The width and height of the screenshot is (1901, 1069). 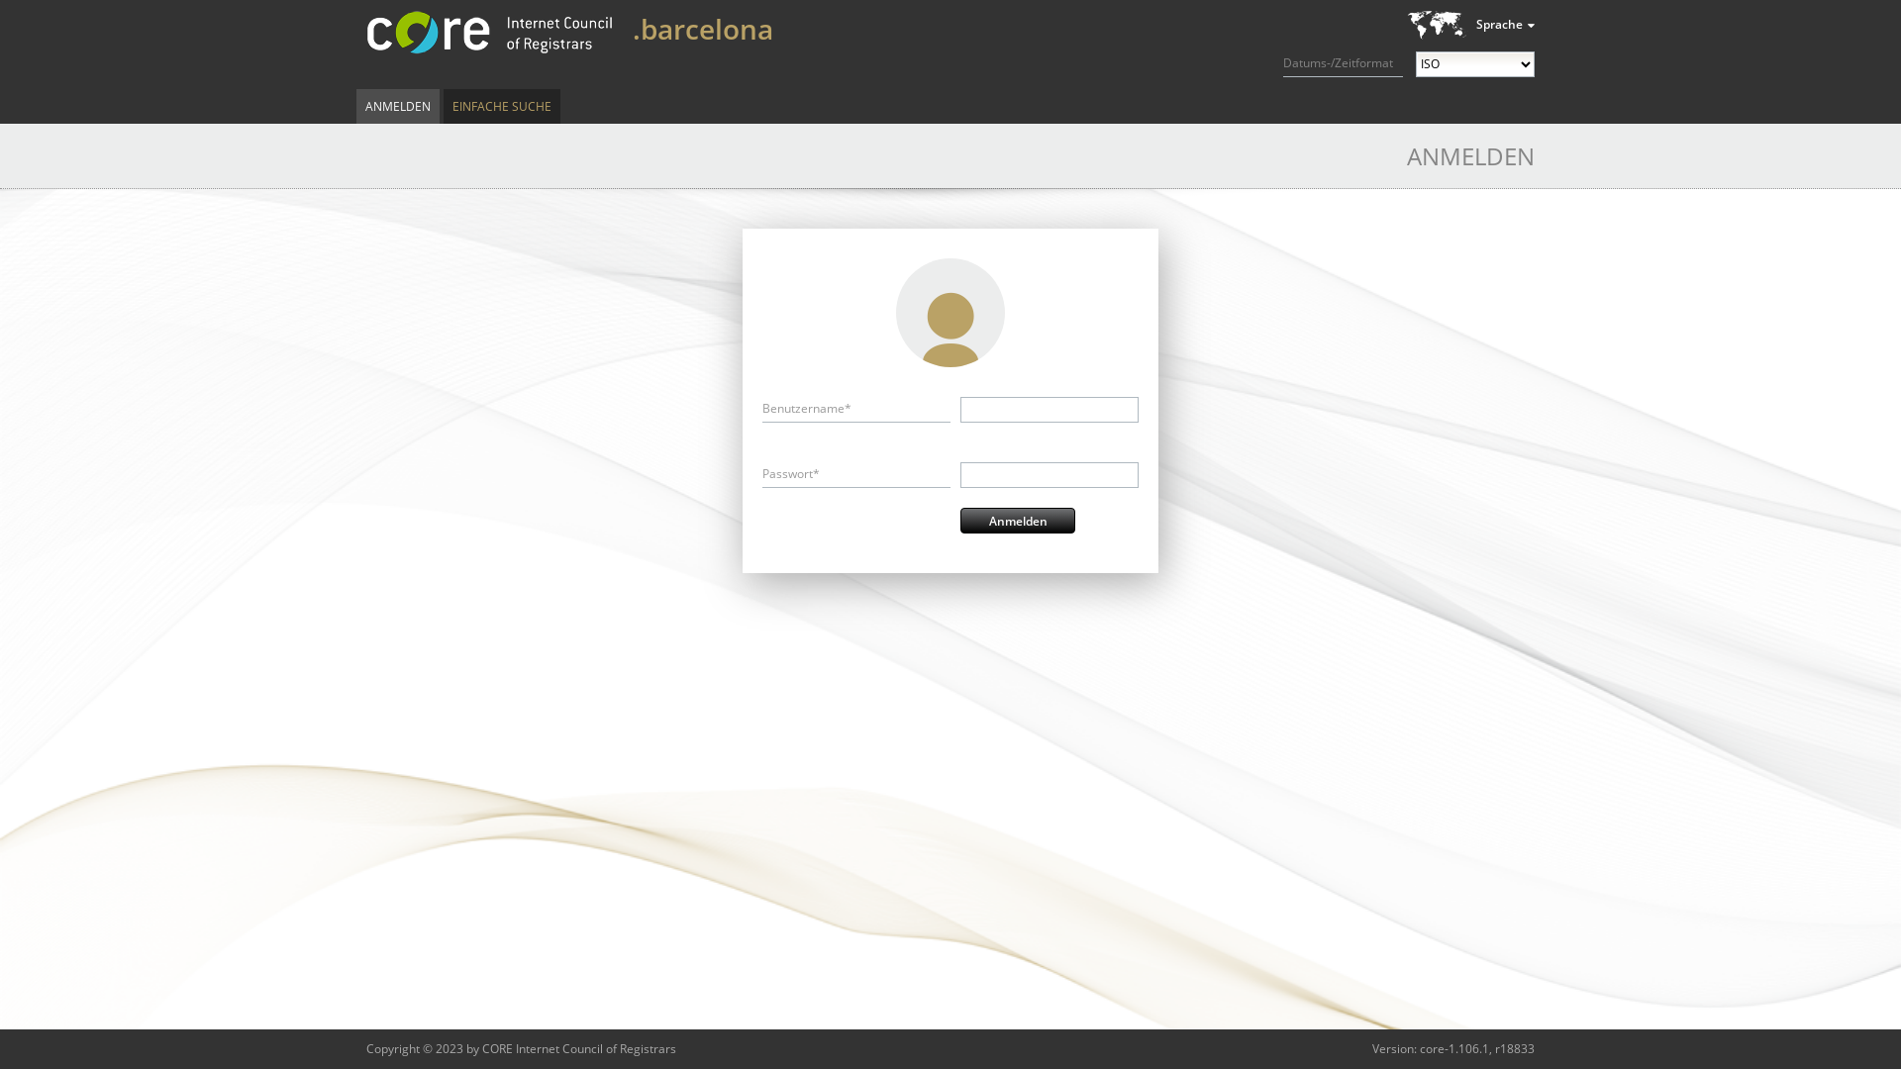 What do you see at coordinates (1409, 55) in the screenshot?
I see `English` at bounding box center [1409, 55].